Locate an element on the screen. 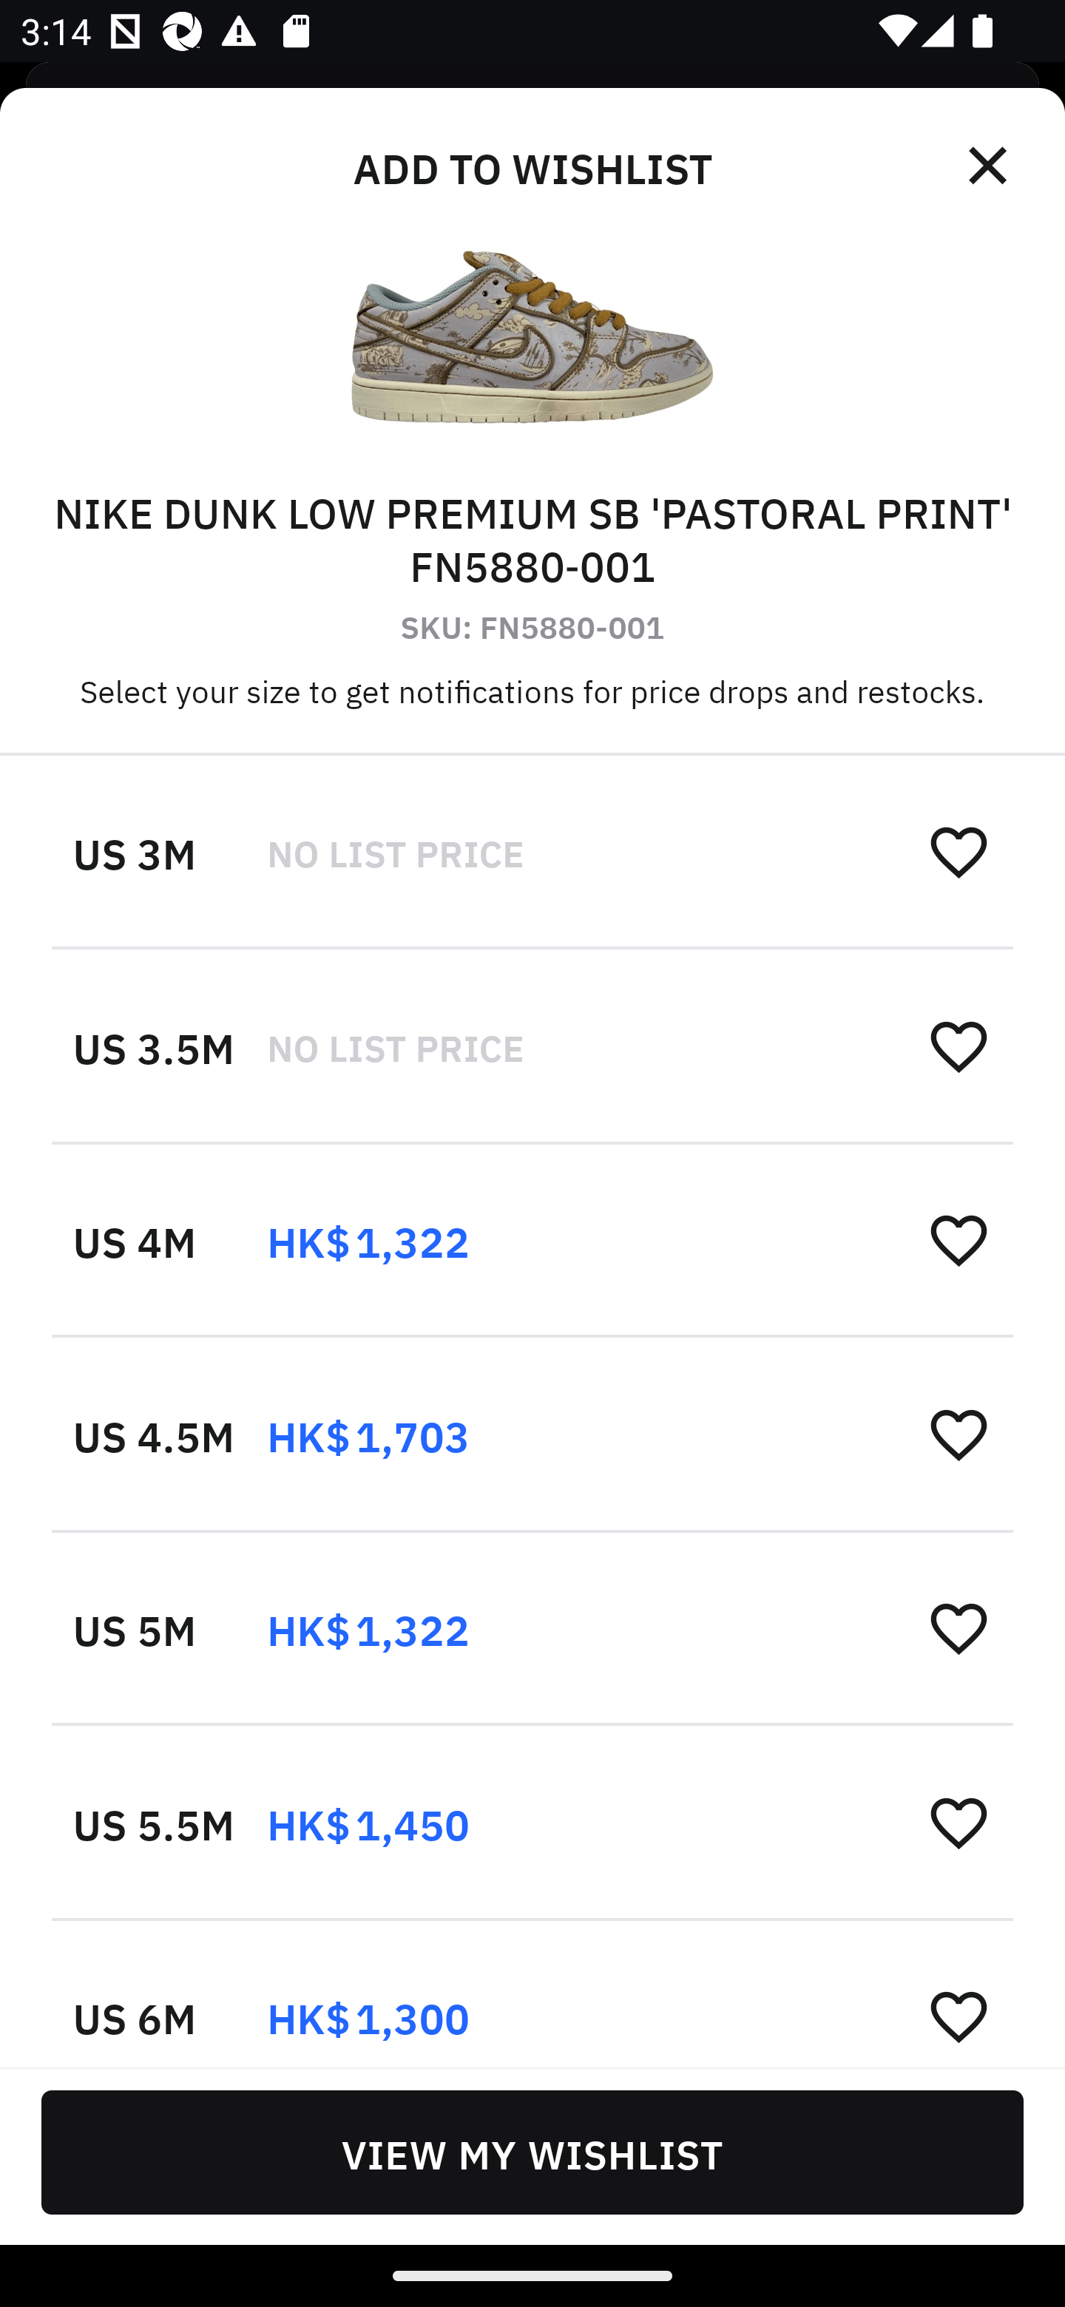 Image resolution: width=1065 pixels, height=2307 pixels. 󰋕 is located at coordinates (958, 1239).